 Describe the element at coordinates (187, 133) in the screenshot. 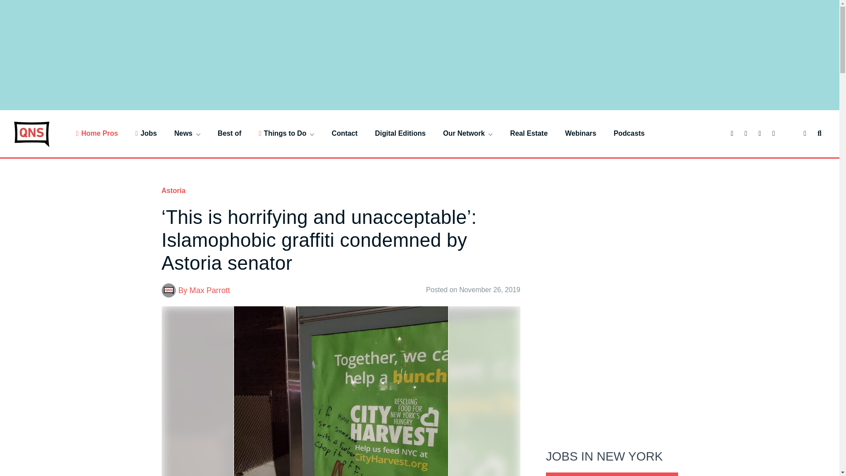

I see `News` at that location.